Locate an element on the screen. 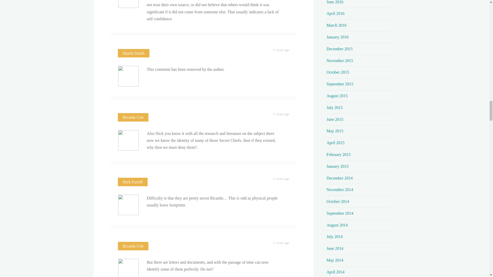 This screenshot has width=493, height=277. Nick Farrell is located at coordinates (133, 182).